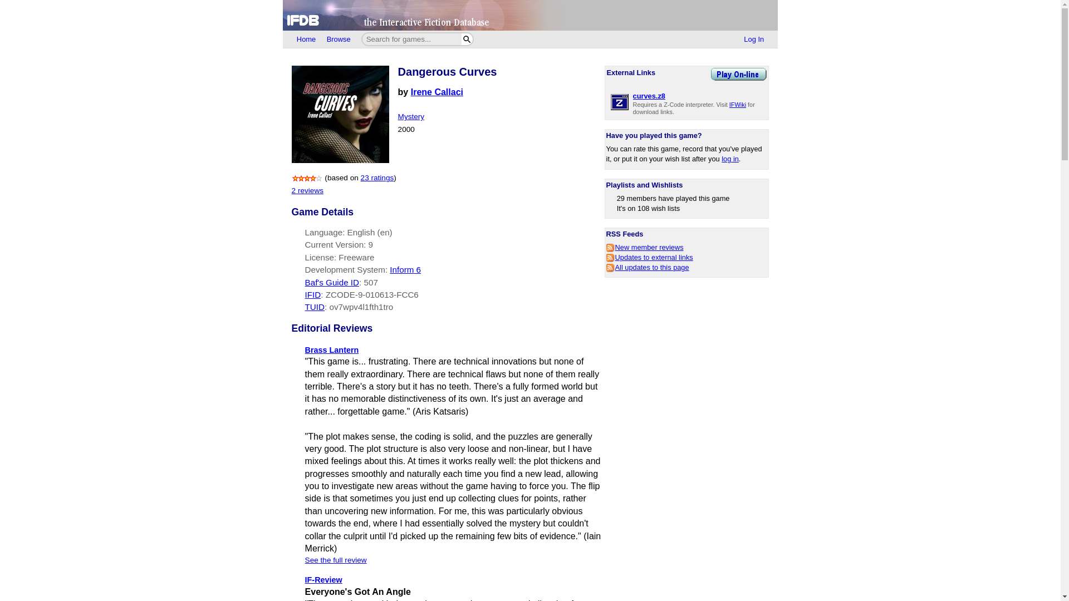  What do you see at coordinates (730, 158) in the screenshot?
I see `log in` at bounding box center [730, 158].